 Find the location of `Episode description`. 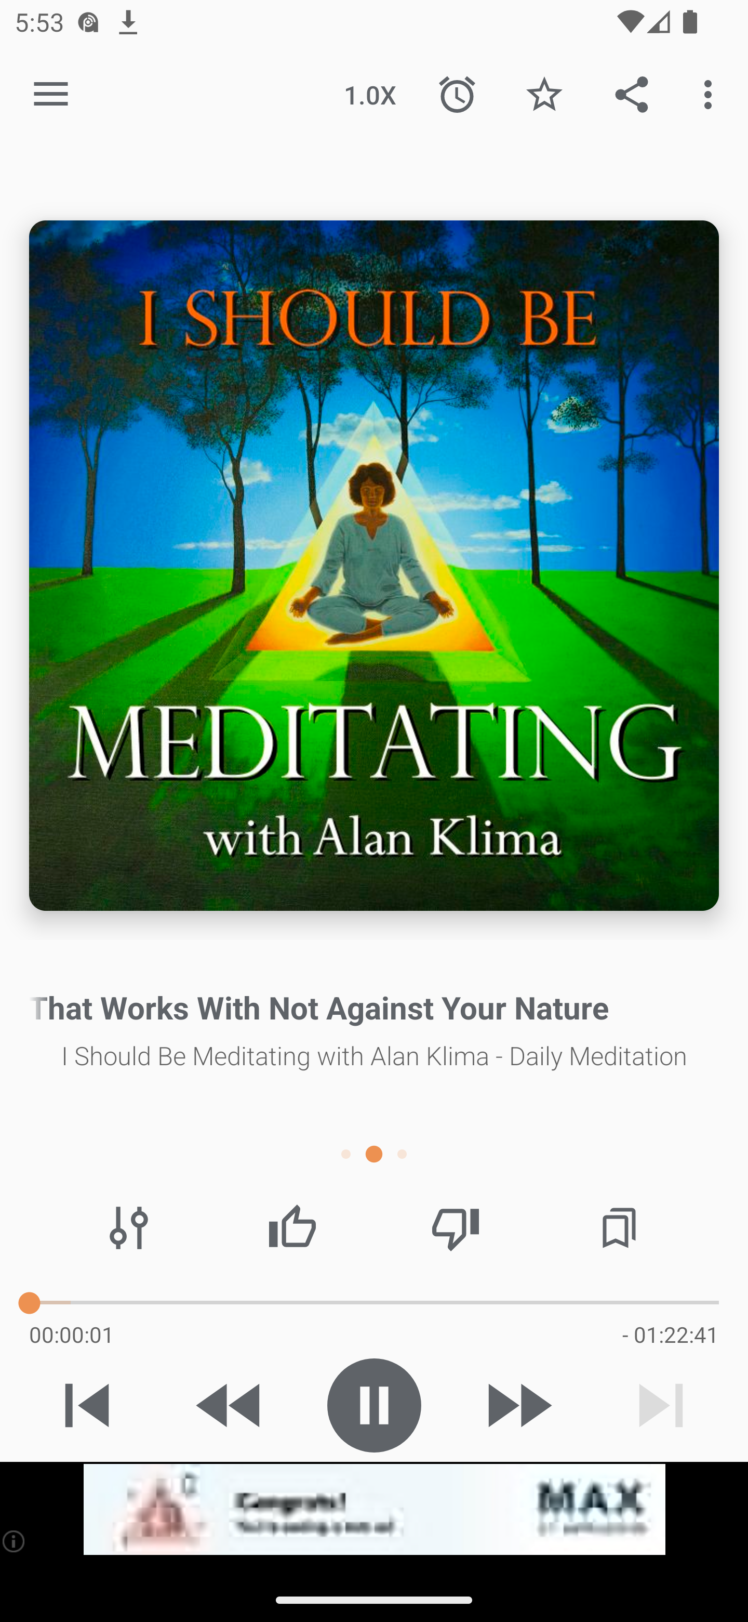

Episode description is located at coordinates (374, 566).